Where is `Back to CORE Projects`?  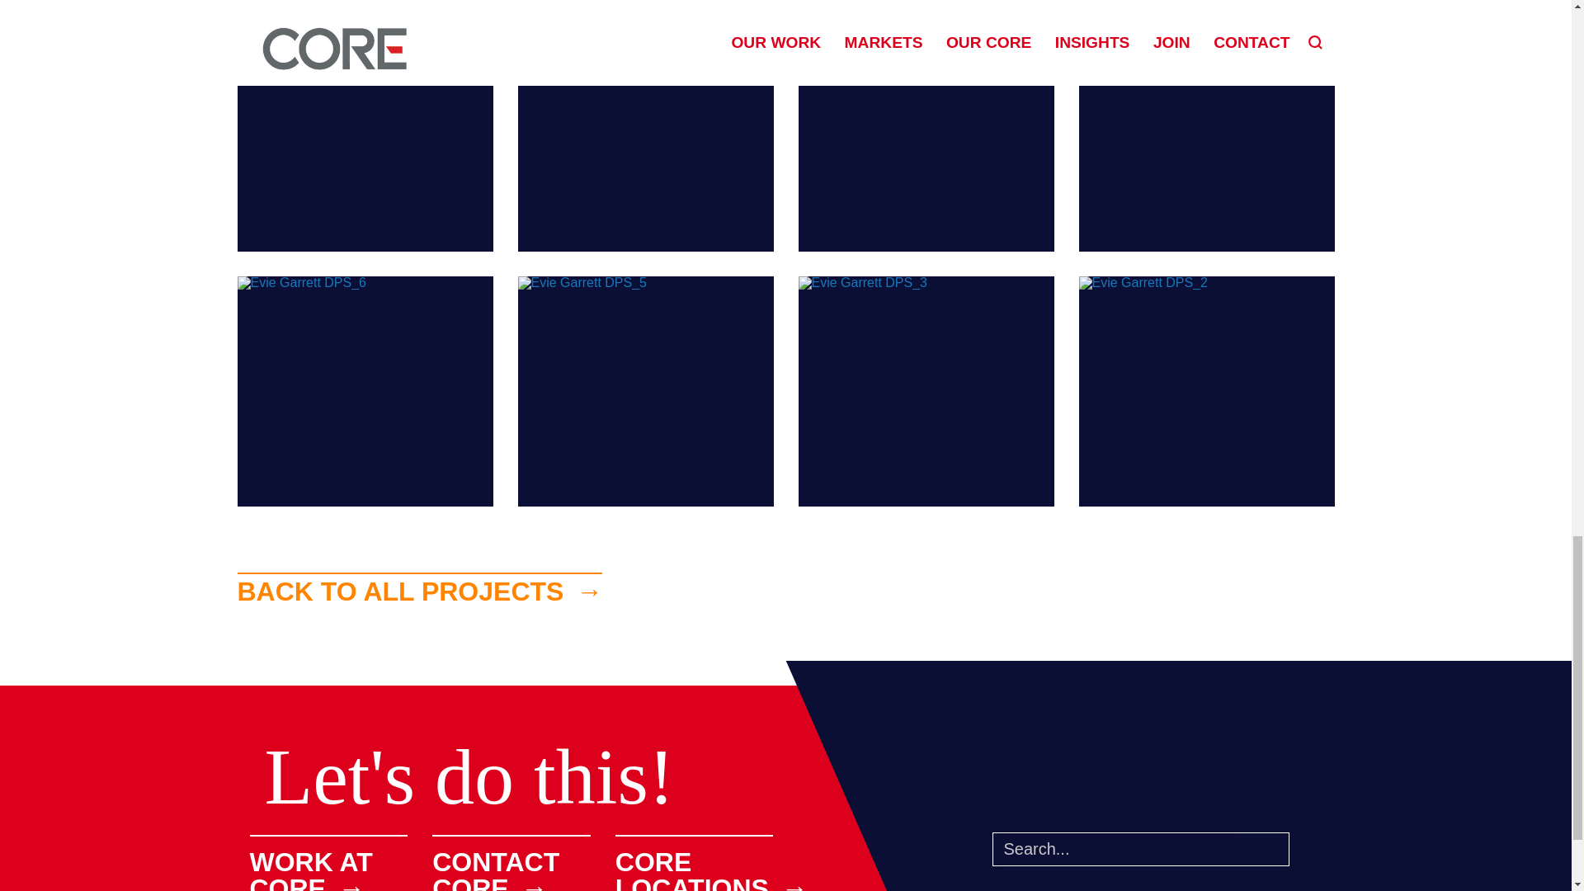
Back to CORE Projects is located at coordinates (421, 589).